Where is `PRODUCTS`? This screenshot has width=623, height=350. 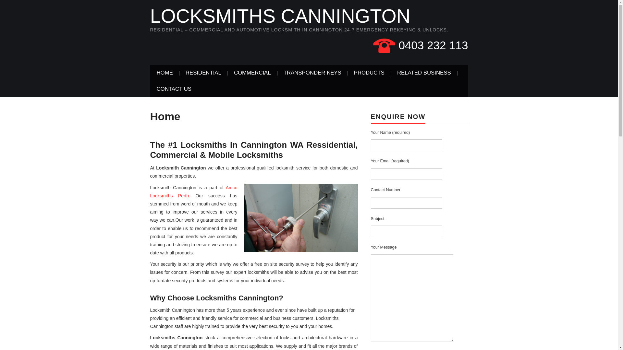
PRODUCTS is located at coordinates (369, 73).